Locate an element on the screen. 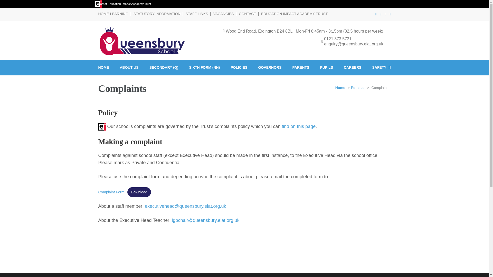 This screenshot has width=493, height=277. Part of Education Impact Academy Trust is located at coordinates (124, 4).